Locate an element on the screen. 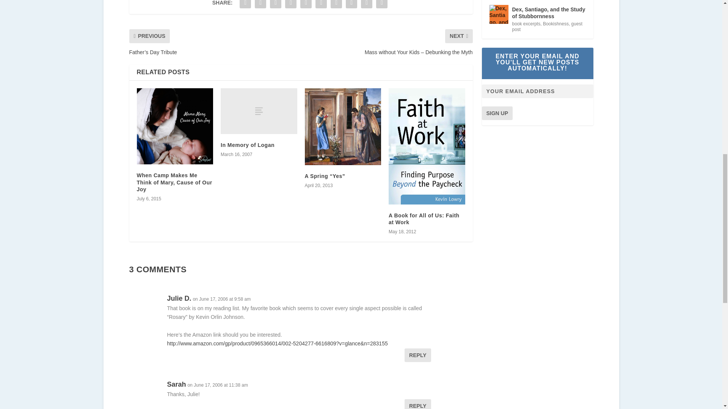 This screenshot has height=409, width=728. Share "The Rosary, by Garry Wills" via LinkedIn is located at coordinates (321, 5).